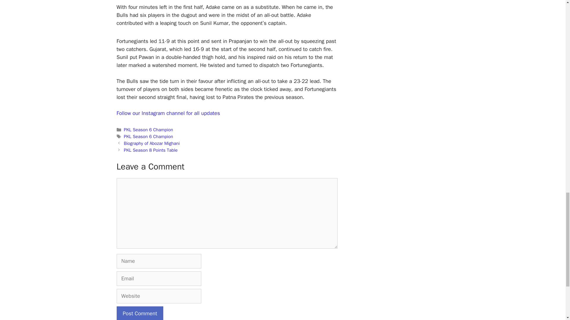 This screenshot has height=320, width=570. I want to click on Biography of Abozar Mighani, so click(152, 143).